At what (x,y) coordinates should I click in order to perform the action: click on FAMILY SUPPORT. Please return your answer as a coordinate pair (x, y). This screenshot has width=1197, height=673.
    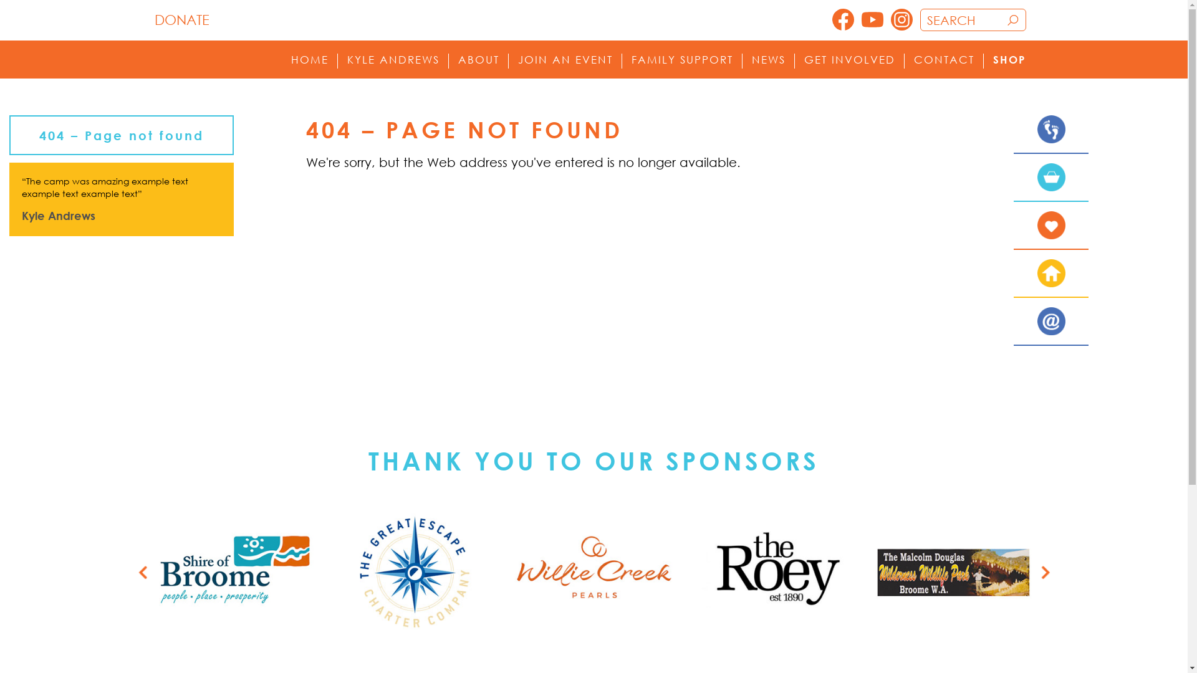
    Looking at the image, I should click on (682, 60).